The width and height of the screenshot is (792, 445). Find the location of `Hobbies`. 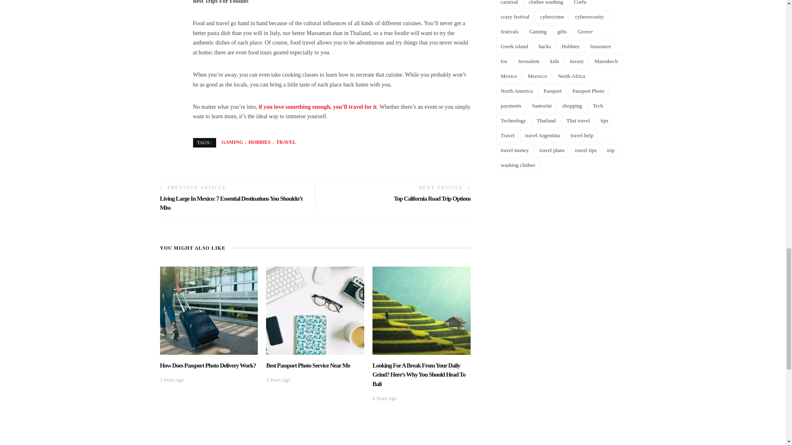

Hobbies is located at coordinates (257, 142).